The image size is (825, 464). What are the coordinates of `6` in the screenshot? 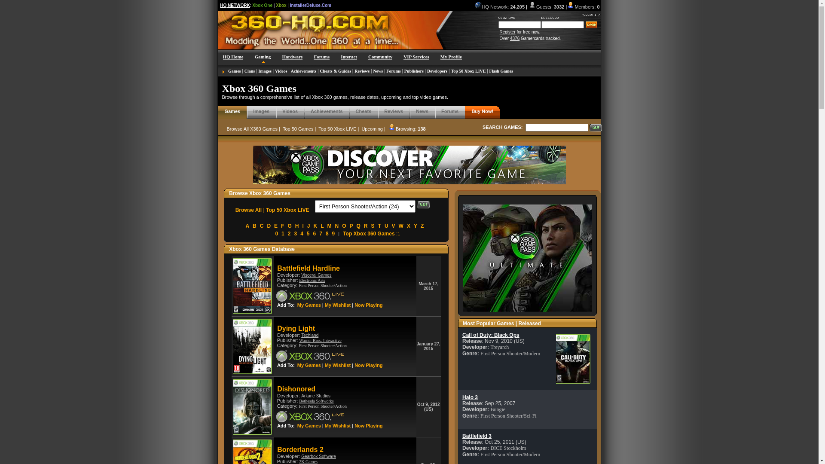 It's located at (315, 234).